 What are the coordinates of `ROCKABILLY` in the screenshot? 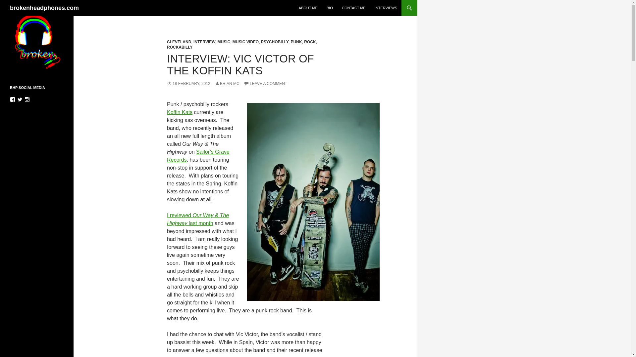 It's located at (180, 47).